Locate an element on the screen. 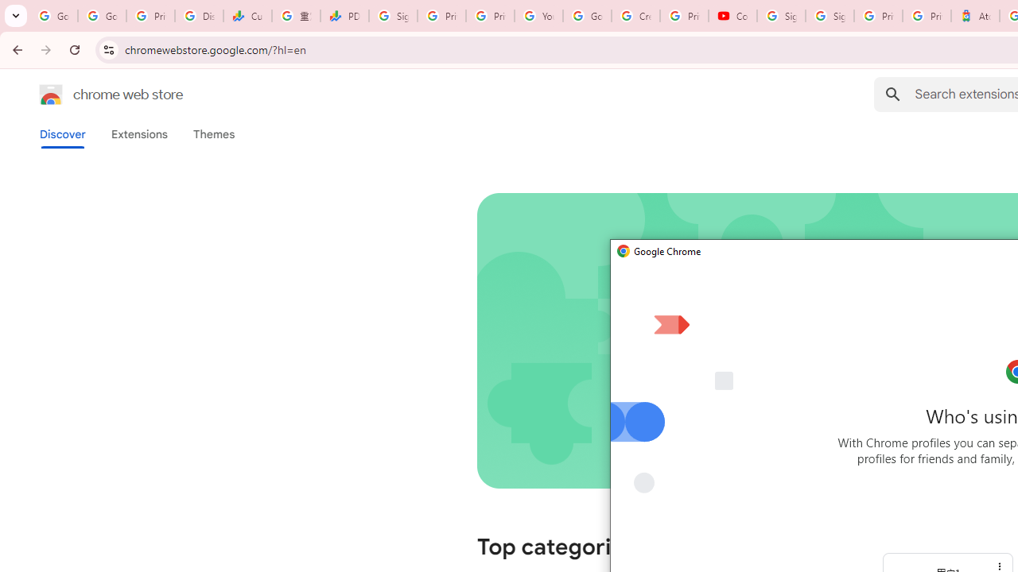 The height and width of the screenshot is (572, 1018). Extensions is located at coordinates (138, 134).